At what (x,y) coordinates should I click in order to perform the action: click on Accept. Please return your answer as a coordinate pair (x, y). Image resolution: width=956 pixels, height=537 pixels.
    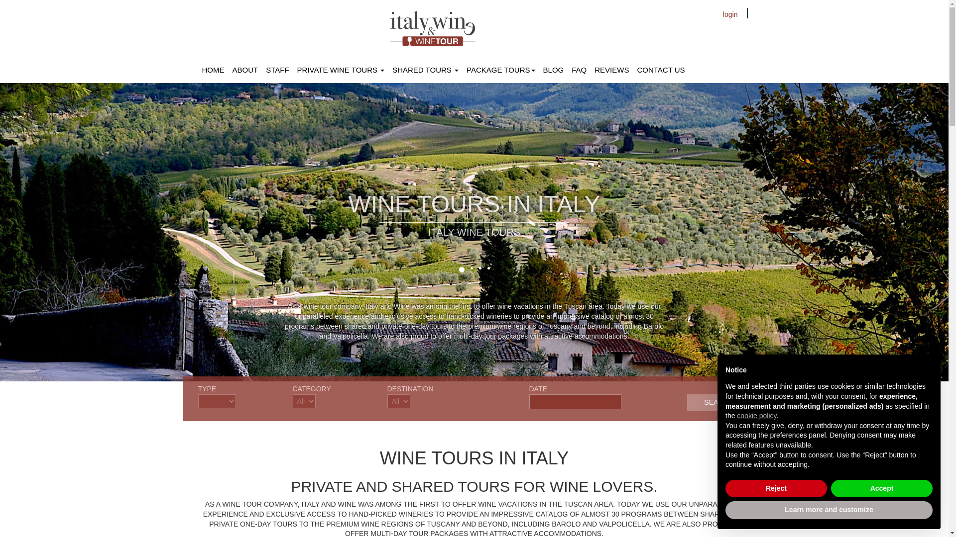
    Looking at the image, I should click on (881, 489).